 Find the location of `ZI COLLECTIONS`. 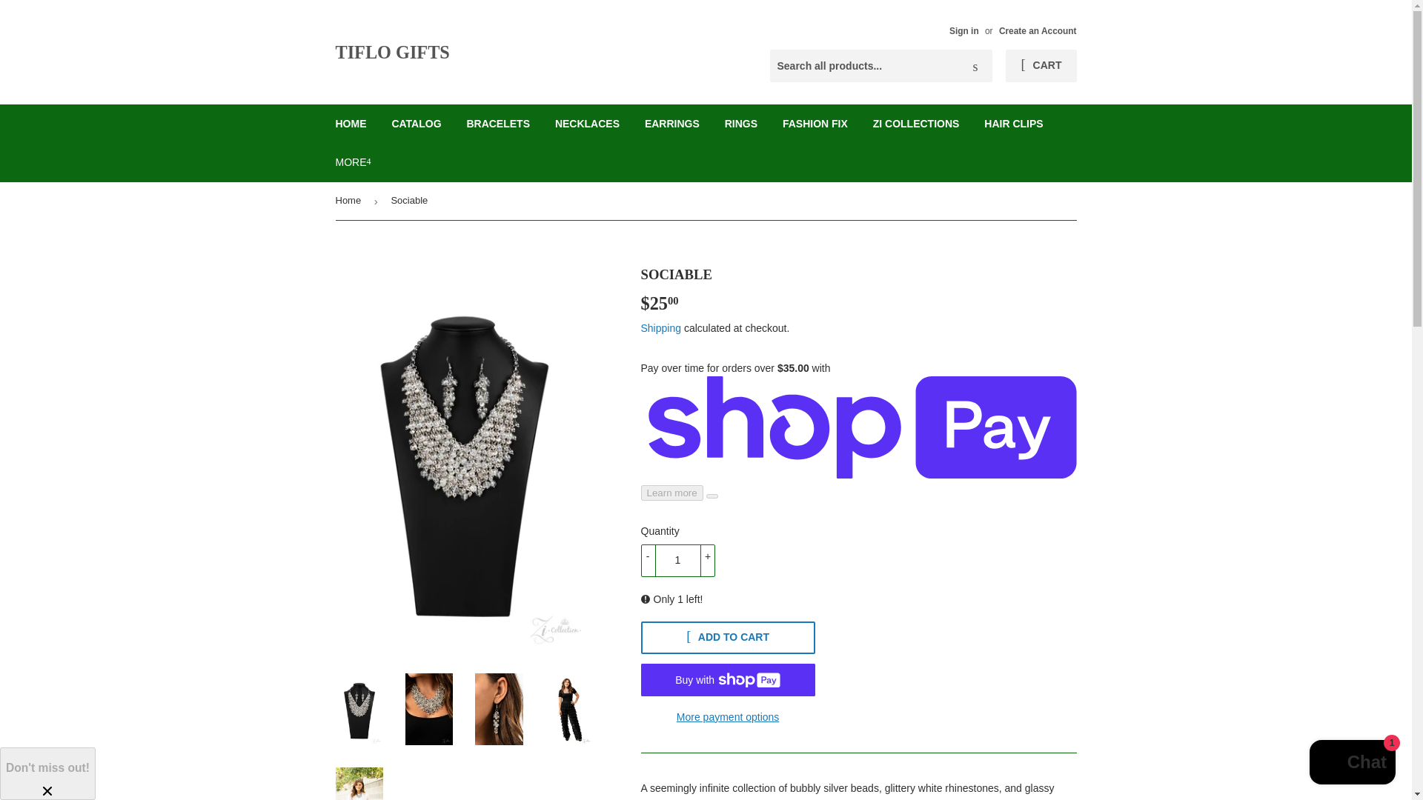

ZI COLLECTIONS is located at coordinates (916, 124).